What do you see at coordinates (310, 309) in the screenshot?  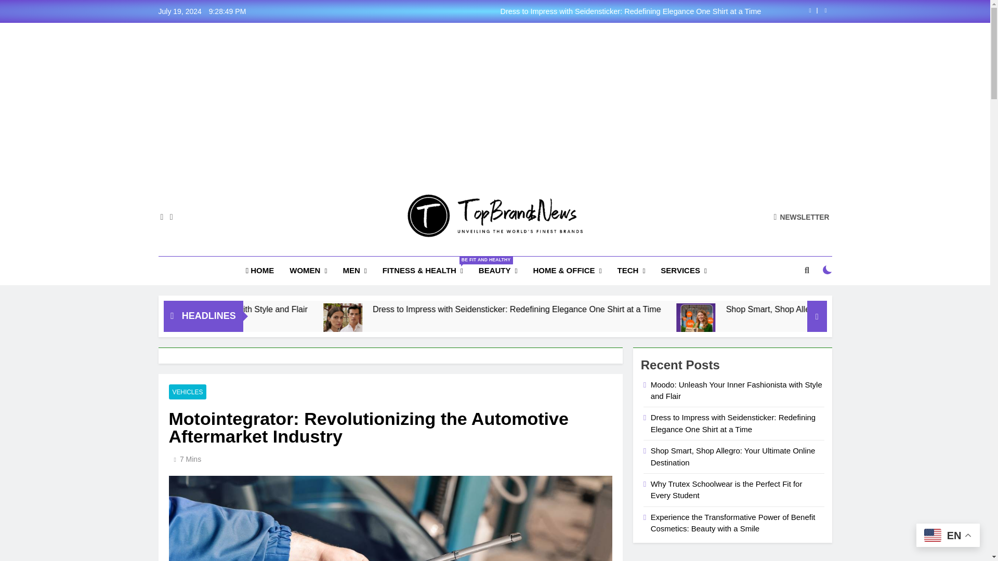 I see `Moodo: Unleash Your Inner Fashionista with Style and Flair` at bounding box center [310, 309].